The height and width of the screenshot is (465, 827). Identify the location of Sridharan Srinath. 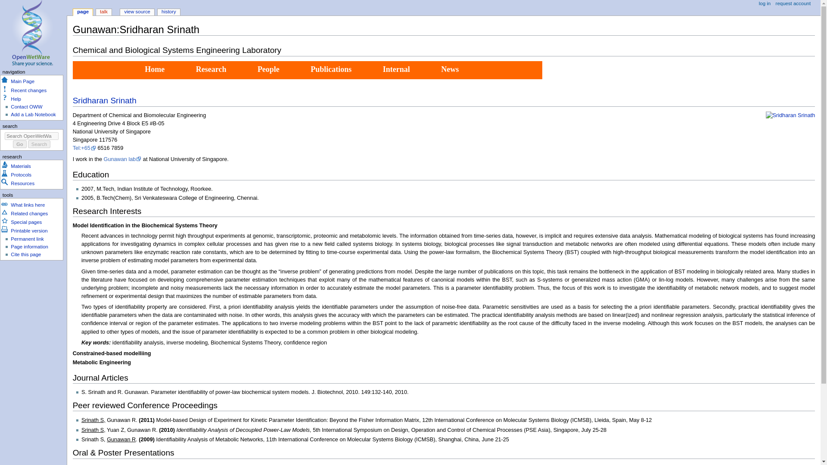
(104, 100).